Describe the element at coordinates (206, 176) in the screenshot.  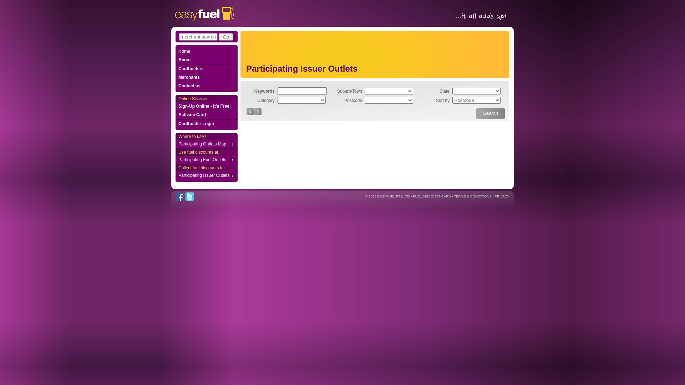
I see `Participating Issuer Outlets` at that location.